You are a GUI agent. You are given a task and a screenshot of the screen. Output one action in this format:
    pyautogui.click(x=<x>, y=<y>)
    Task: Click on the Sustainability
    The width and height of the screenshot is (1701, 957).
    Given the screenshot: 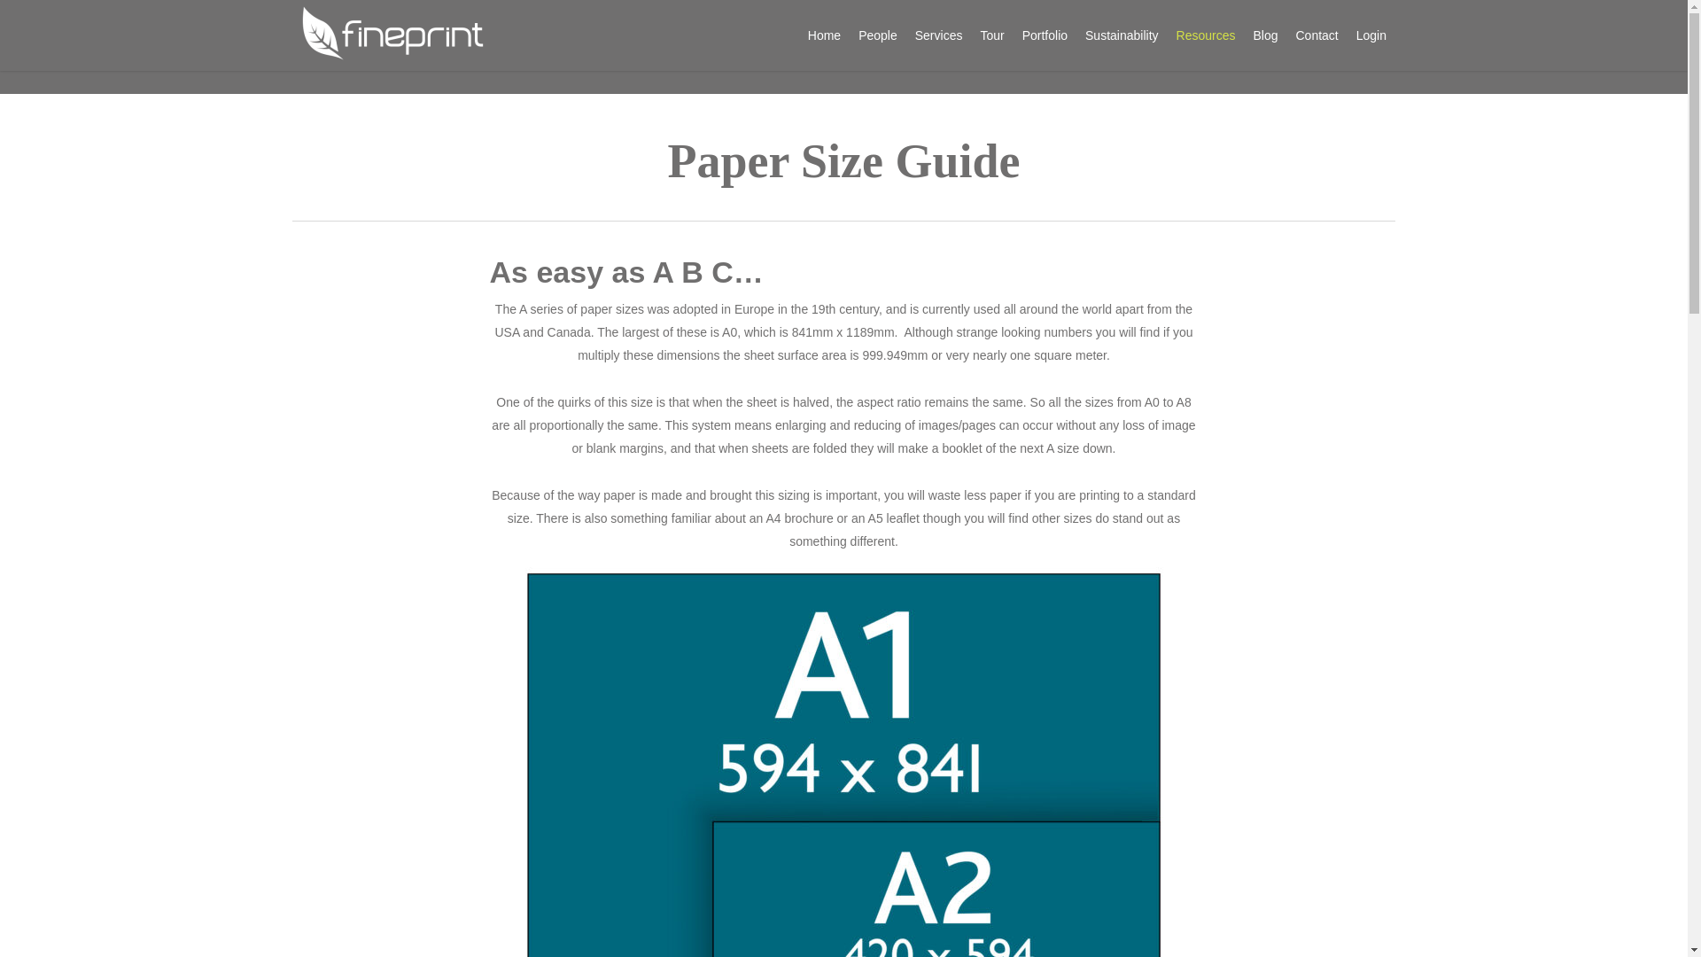 What is the action you would take?
    pyautogui.click(x=1122, y=35)
    